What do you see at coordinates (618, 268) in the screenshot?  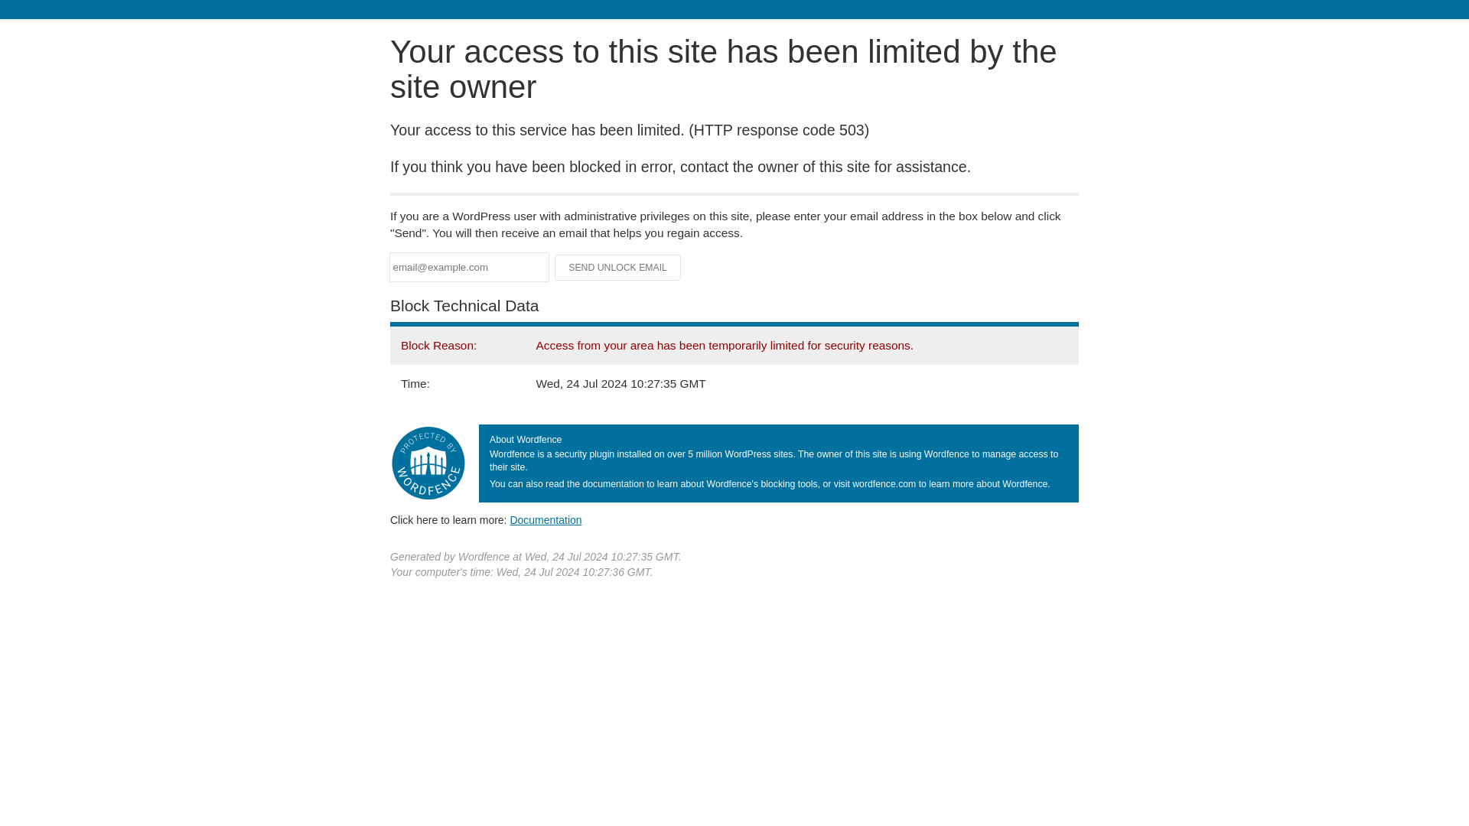 I see `Send Unlock Email` at bounding box center [618, 268].